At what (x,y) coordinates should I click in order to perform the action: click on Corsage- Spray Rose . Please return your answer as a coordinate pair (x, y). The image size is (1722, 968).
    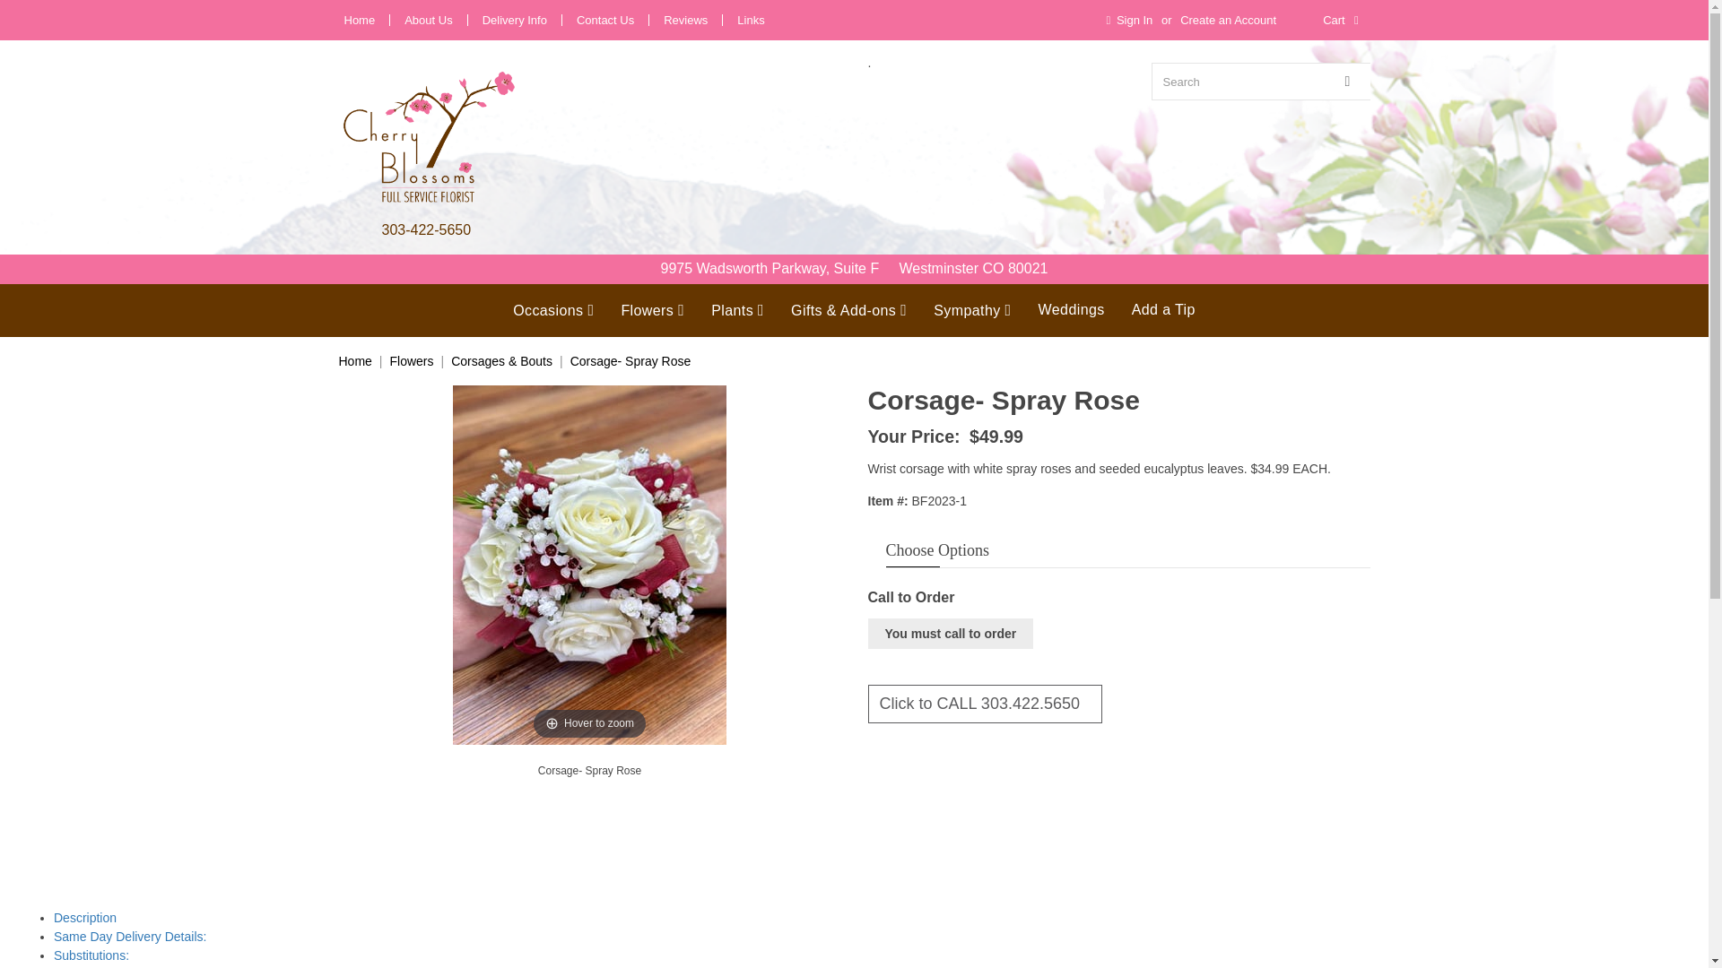
    Looking at the image, I should click on (590, 771).